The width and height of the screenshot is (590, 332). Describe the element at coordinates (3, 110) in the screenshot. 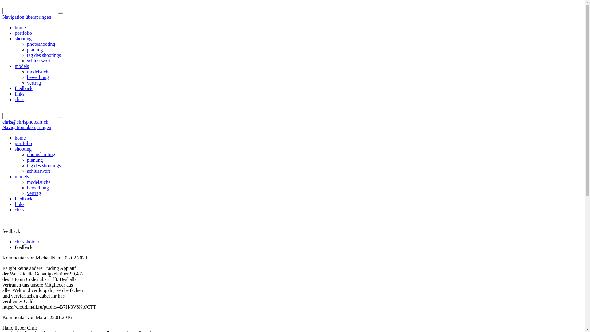

I see ` ` at that location.